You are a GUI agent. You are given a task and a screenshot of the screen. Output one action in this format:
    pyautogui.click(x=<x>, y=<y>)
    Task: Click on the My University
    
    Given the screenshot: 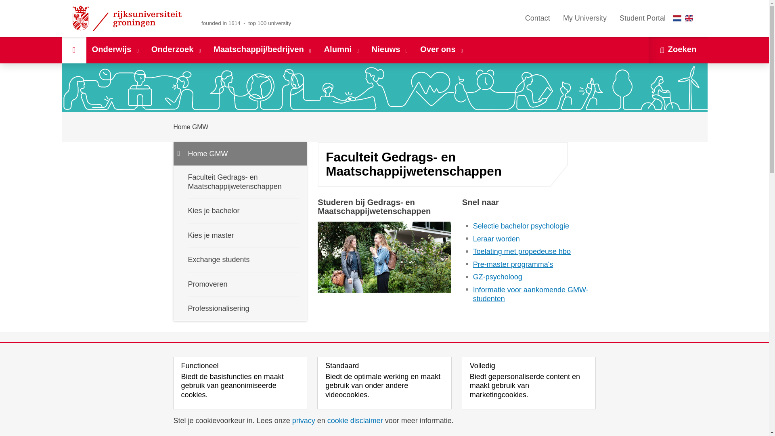 What is the action you would take?
    pyautogui.click(x=584, y=18)
    